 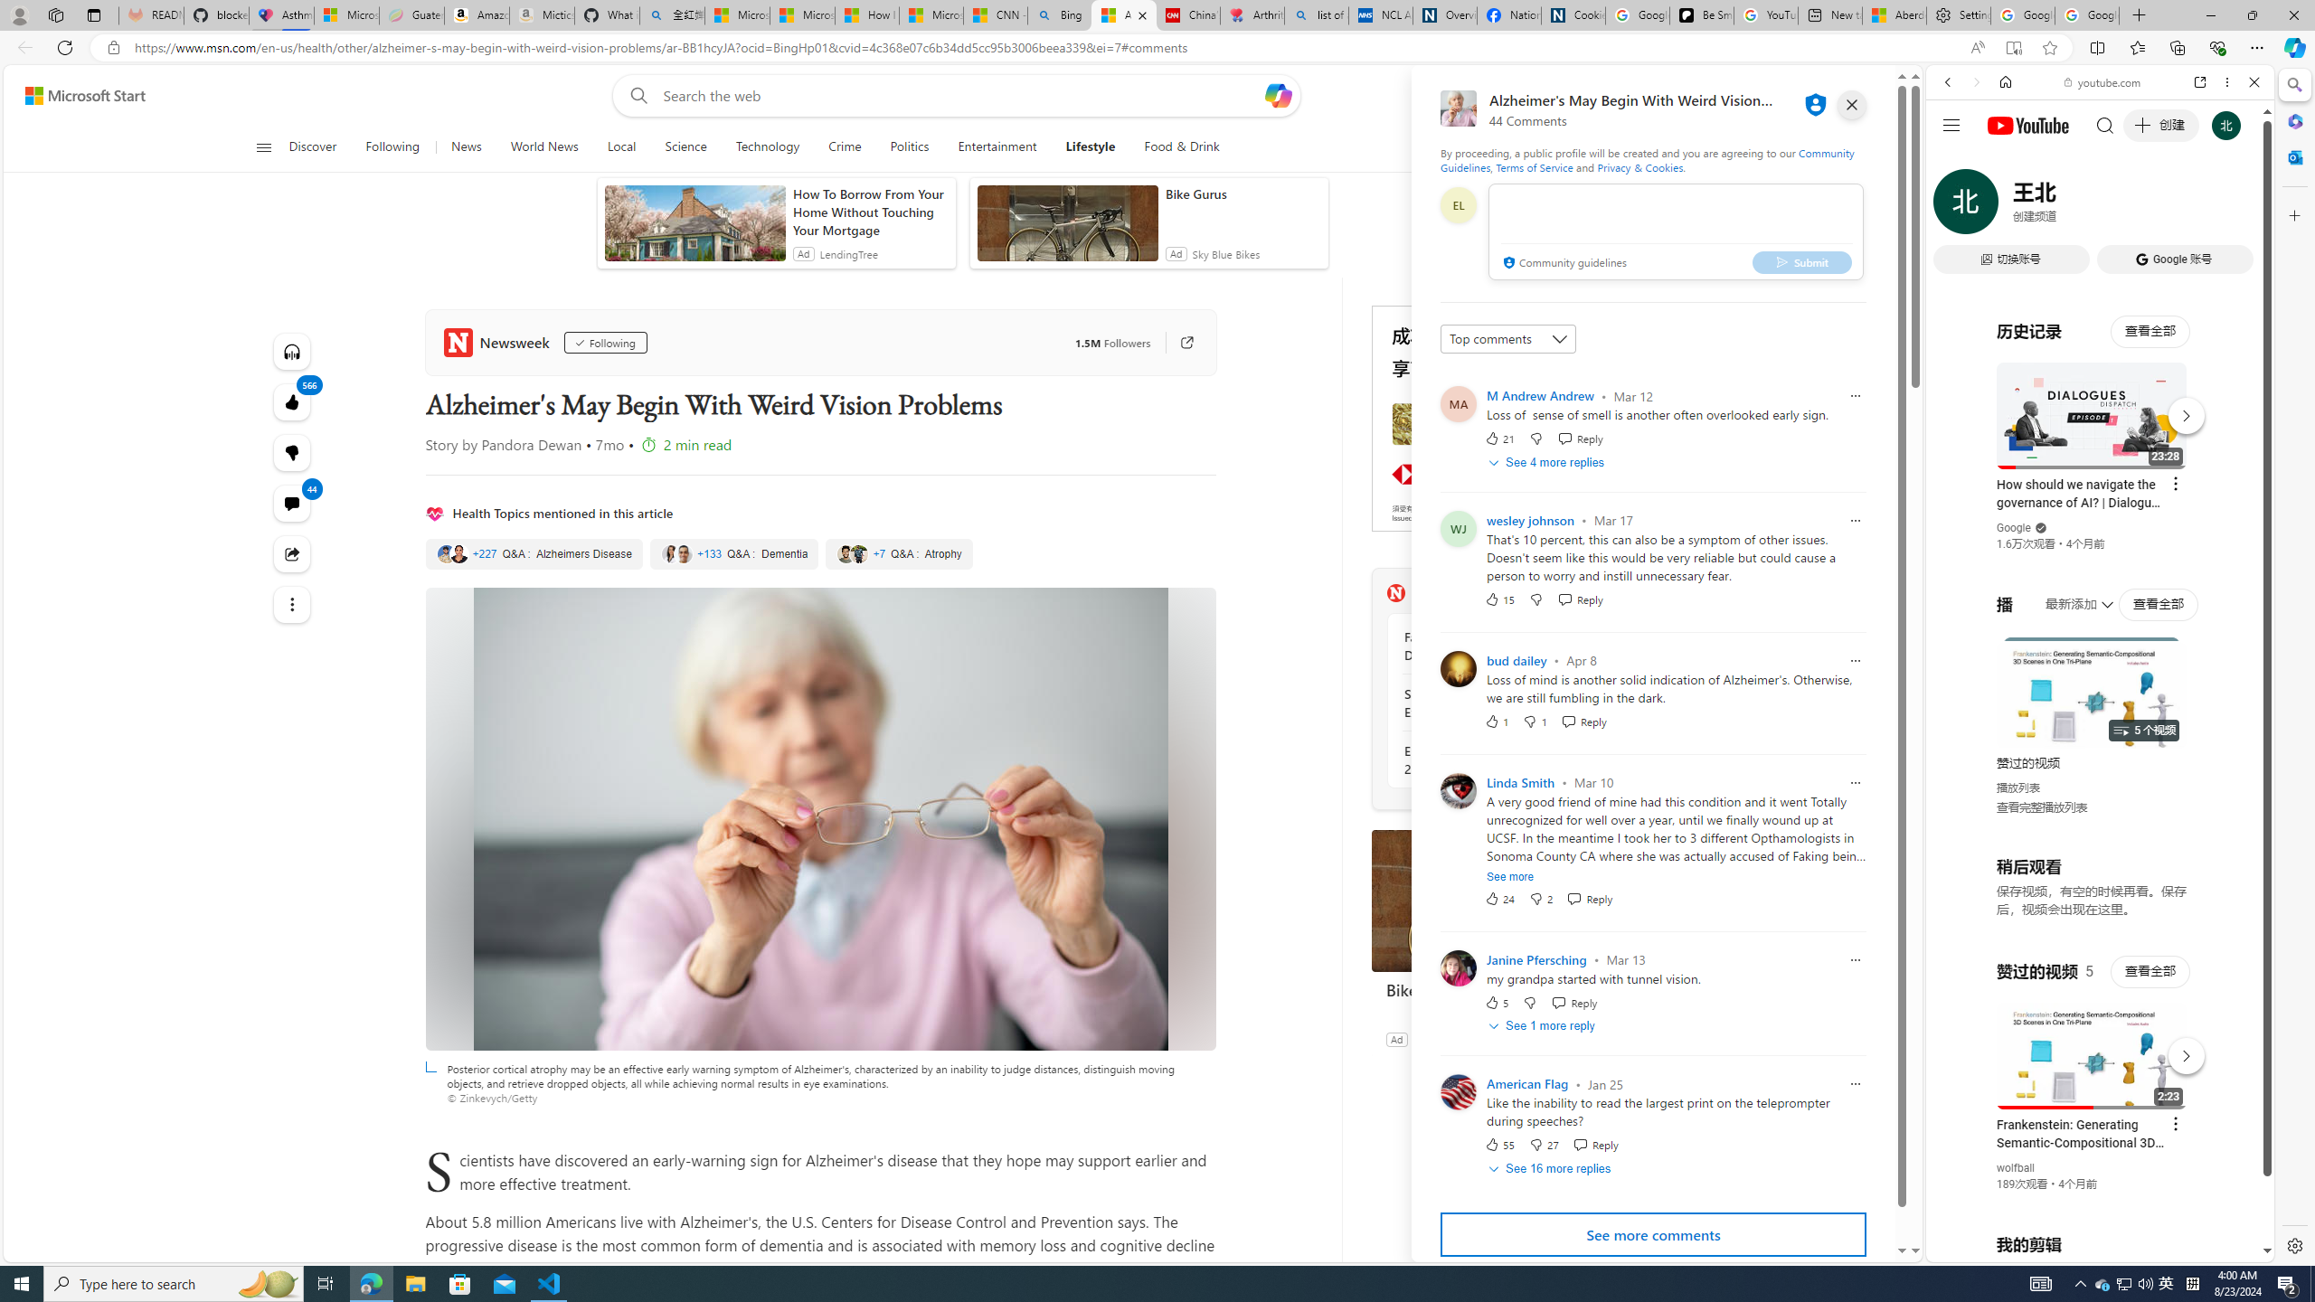 What do you see at coordinates (19, 14) in the screenshot?
I see `Personal Profile` at bounding box center [19, 14].